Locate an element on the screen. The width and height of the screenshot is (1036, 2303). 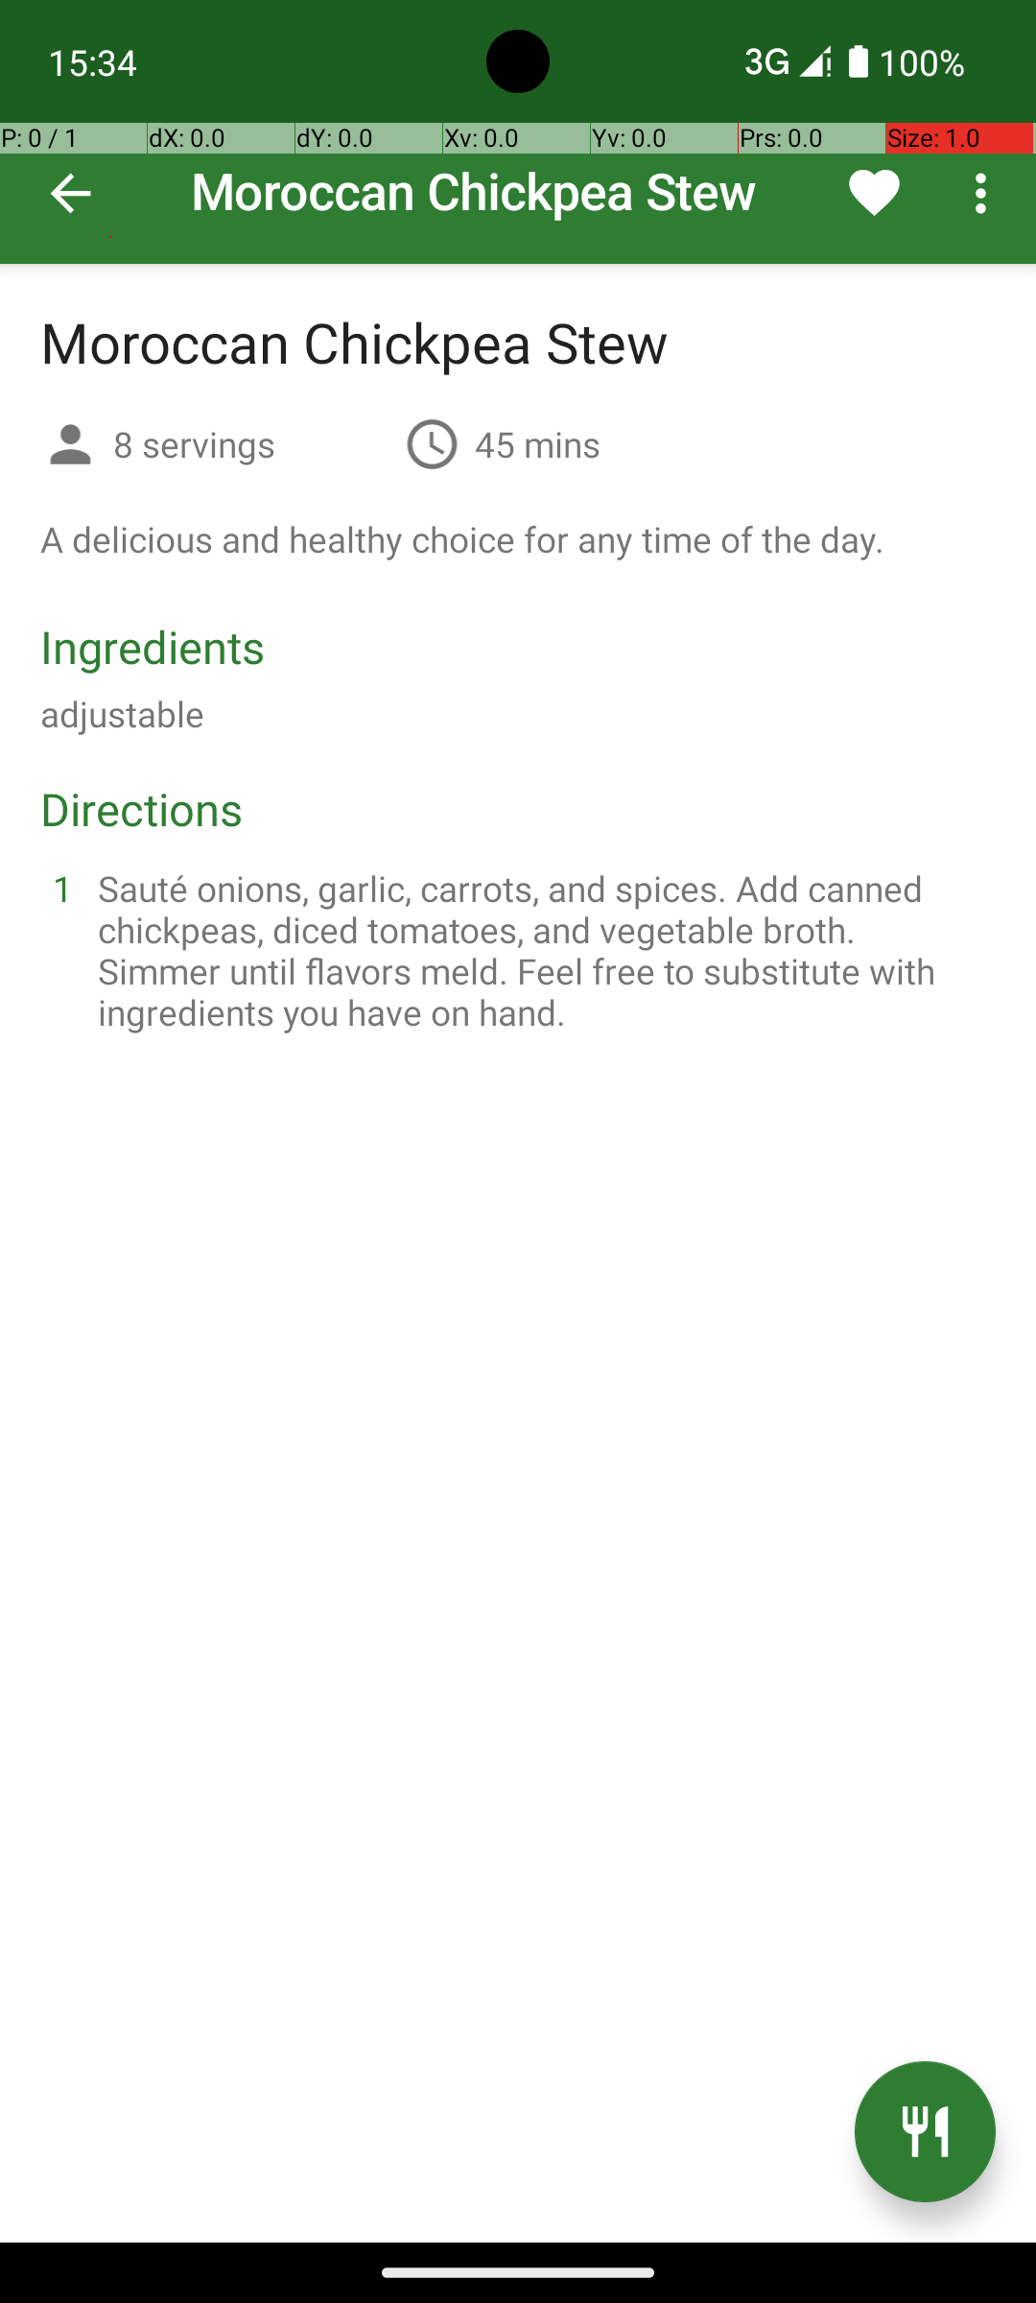
Moroccan Chickpea Stew is located at coordinates (518, 132).